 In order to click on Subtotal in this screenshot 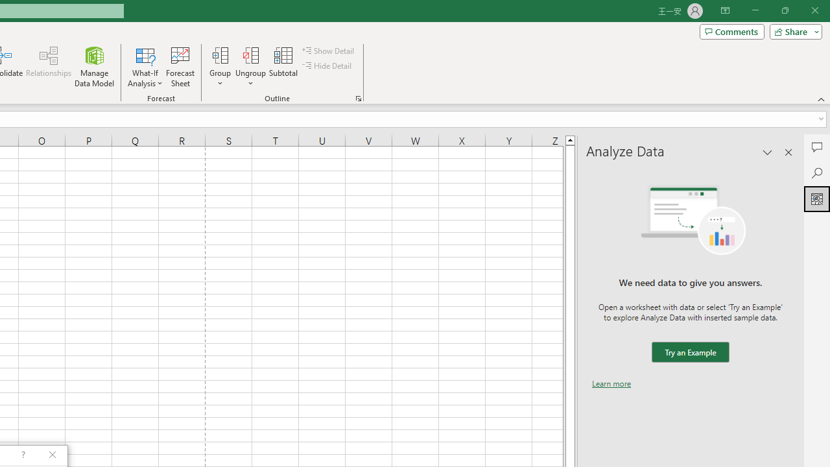, I will do `click(284, 66)`.